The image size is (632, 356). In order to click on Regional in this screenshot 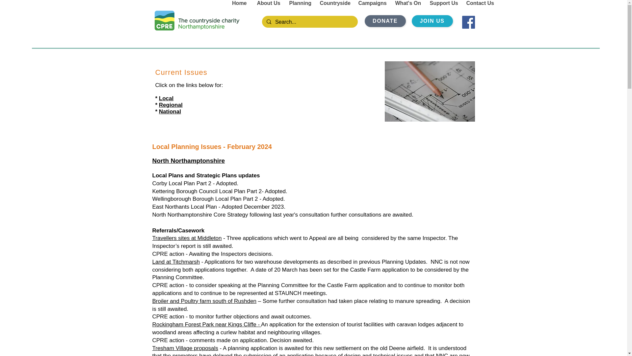, I will do `click(171, 105)`.